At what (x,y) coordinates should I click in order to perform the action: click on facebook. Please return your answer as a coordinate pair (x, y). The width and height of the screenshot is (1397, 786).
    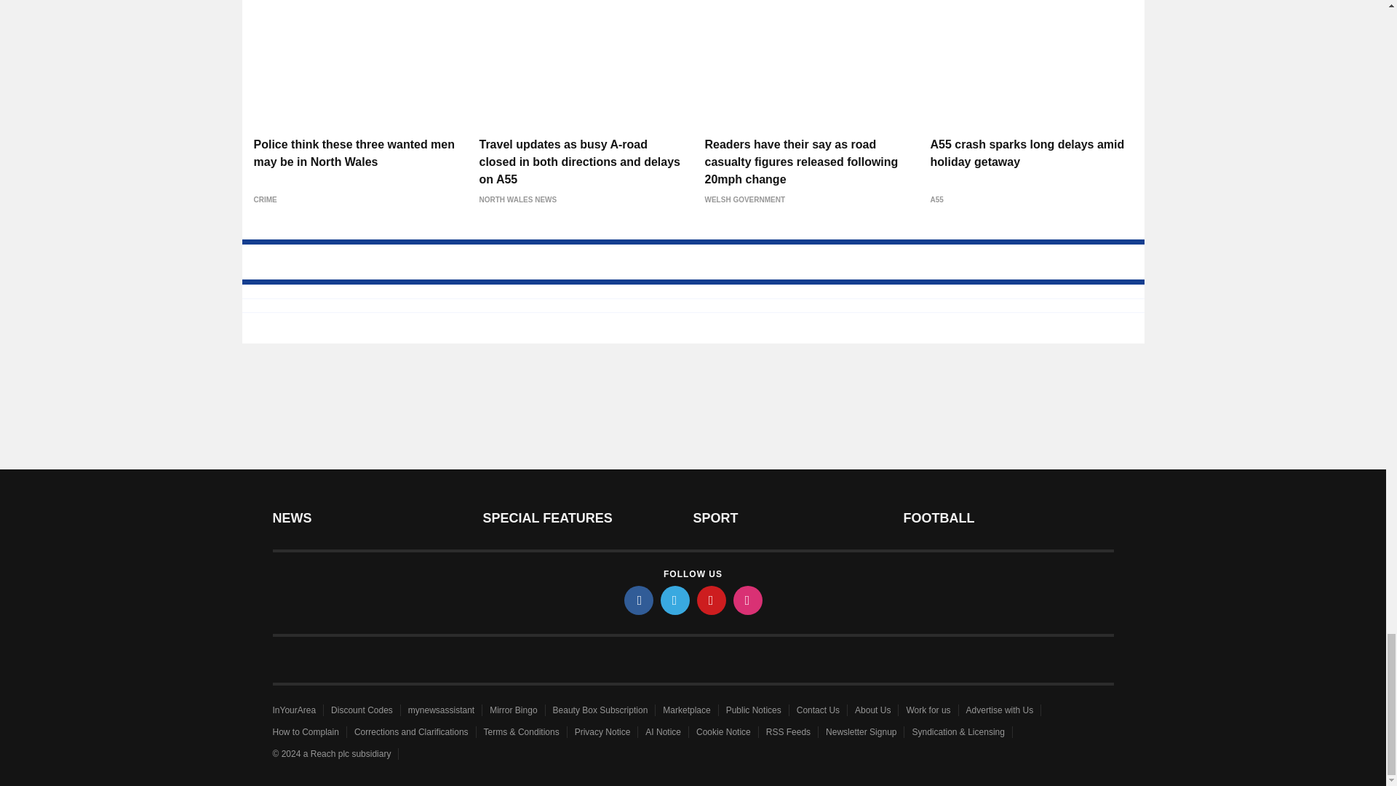
    Looking at the image, I should click on (639, 600).